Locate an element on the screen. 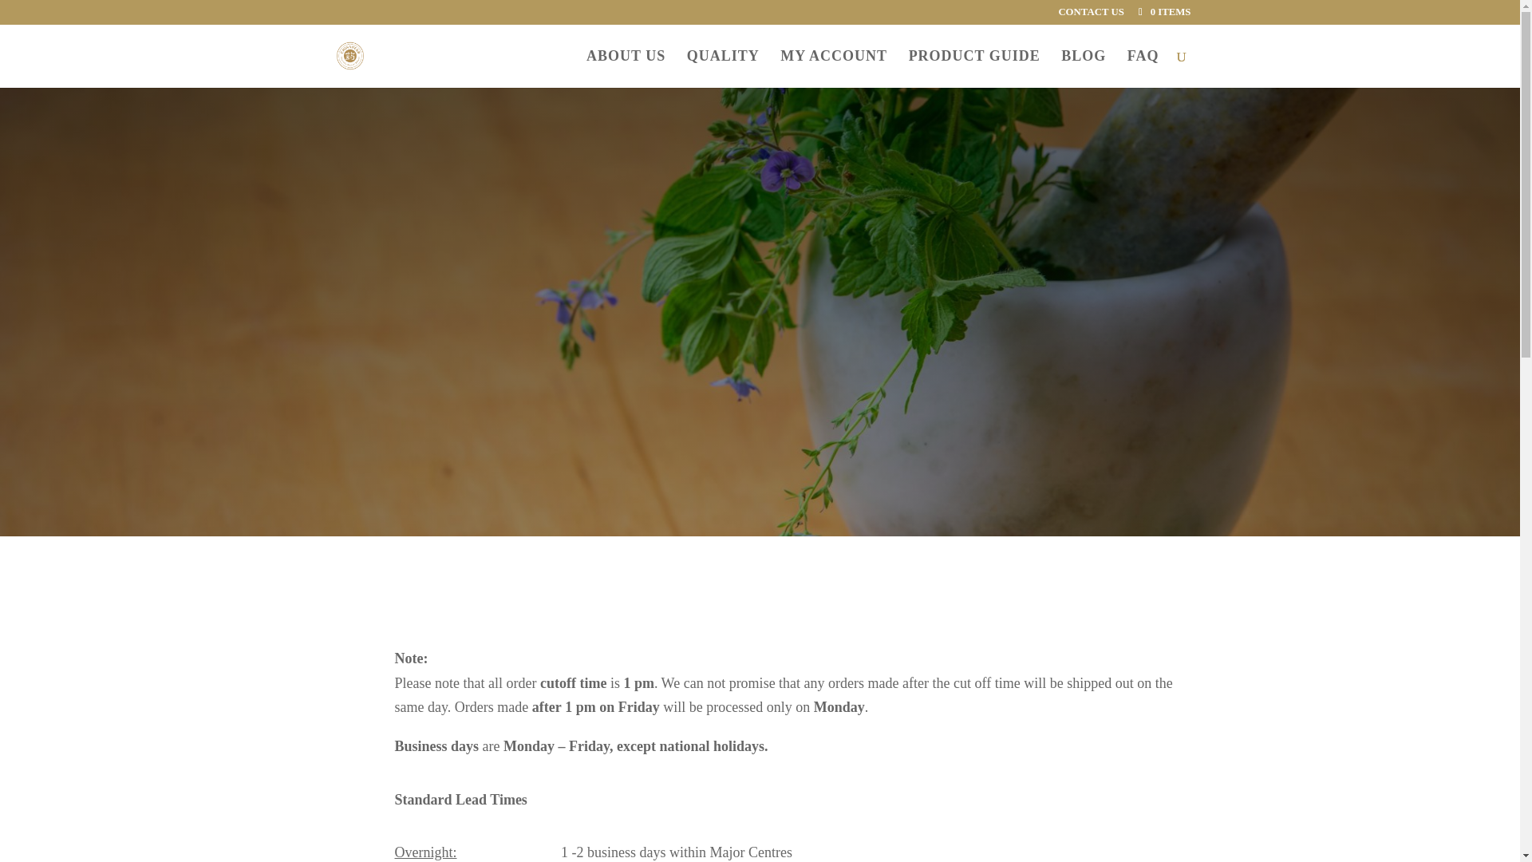  0 ITEMS is located at coordinates (1163, 11).